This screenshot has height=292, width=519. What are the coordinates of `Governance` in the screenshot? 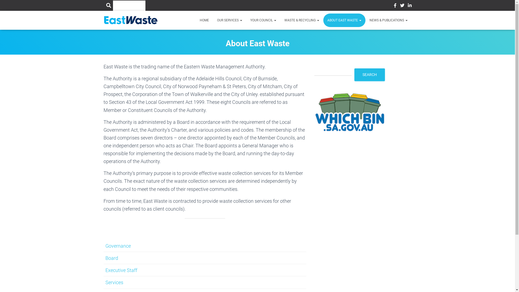 It's located at (118, 246).